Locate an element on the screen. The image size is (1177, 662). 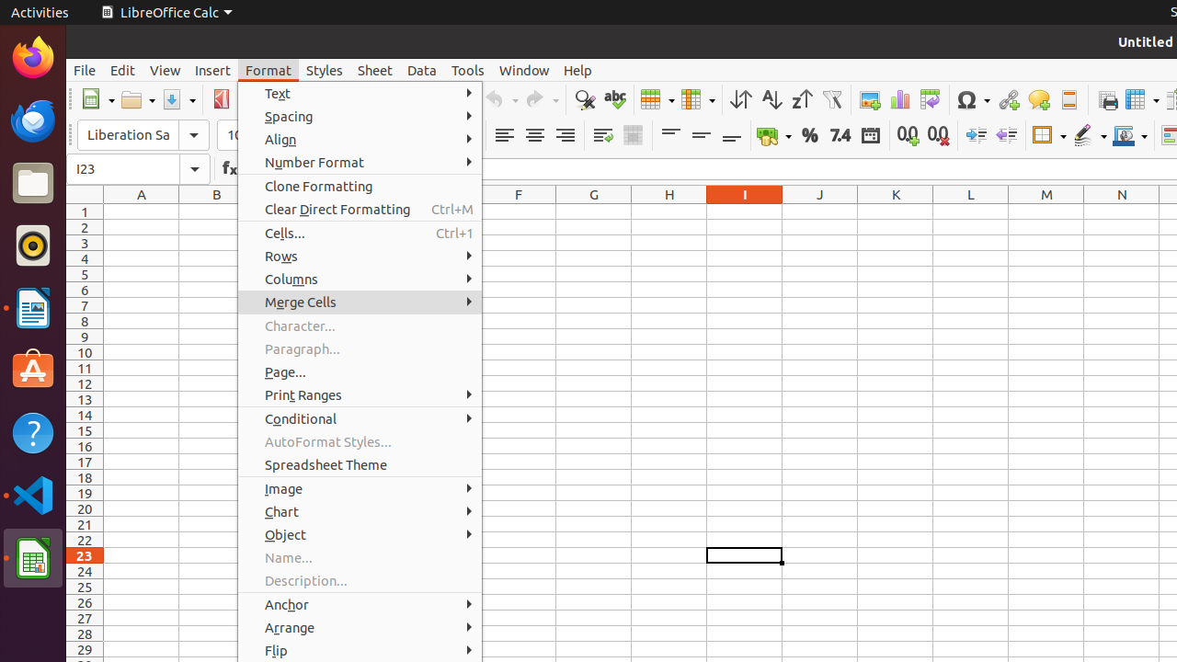
Align Top is located at coordinates (671, 136).